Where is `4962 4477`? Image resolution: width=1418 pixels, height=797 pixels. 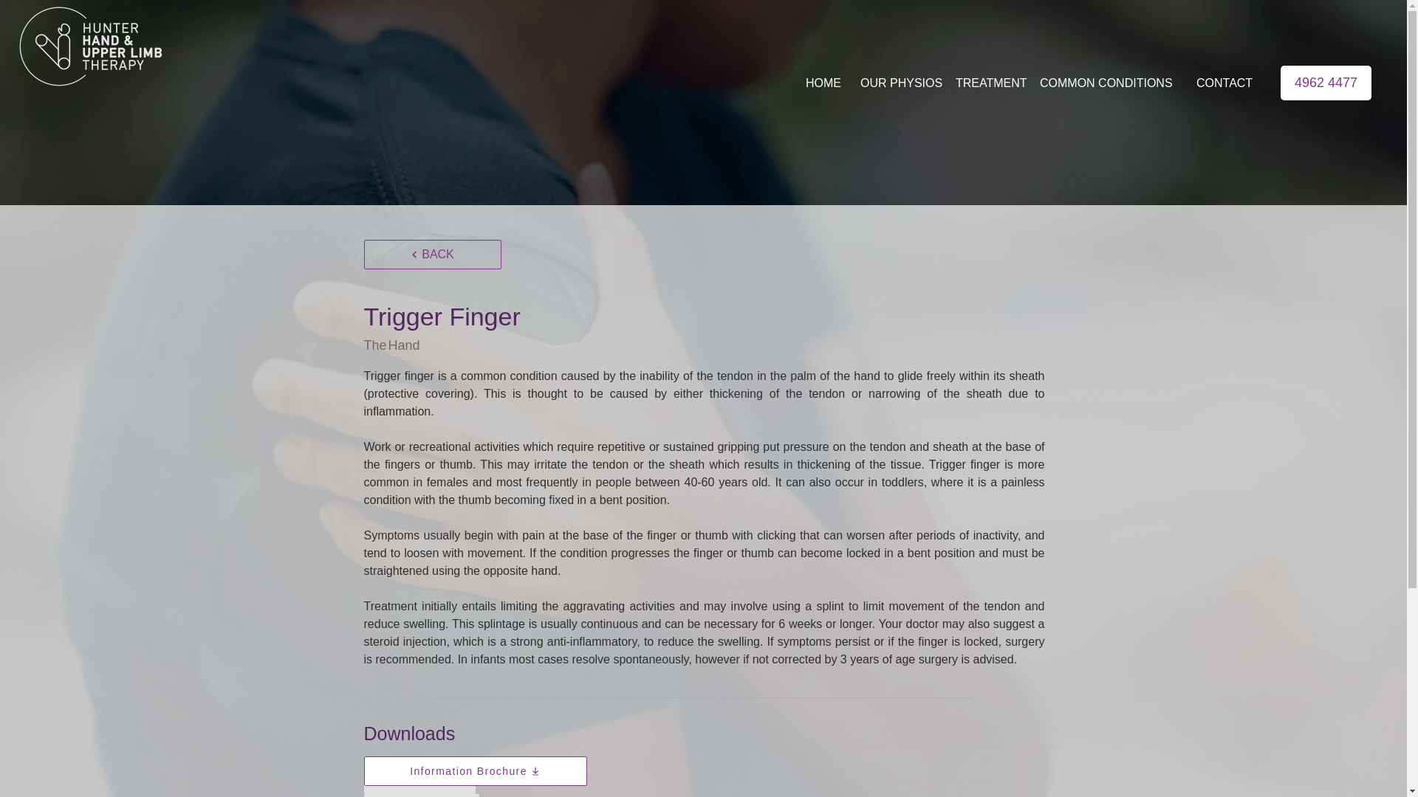 4962 4477 is located at coordinates (1325, 83).